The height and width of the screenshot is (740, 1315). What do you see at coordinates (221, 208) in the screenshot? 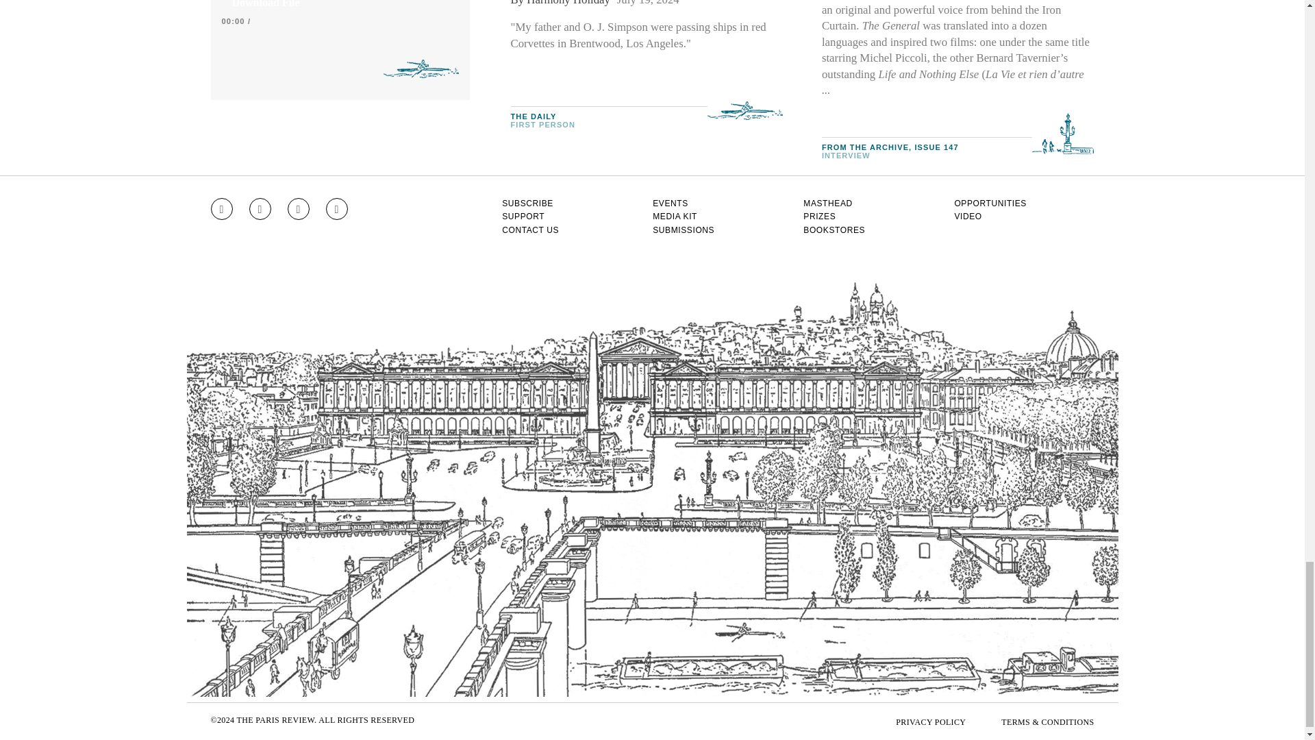
I see `Go to Instagram feed` at bounding box center [221, 208].